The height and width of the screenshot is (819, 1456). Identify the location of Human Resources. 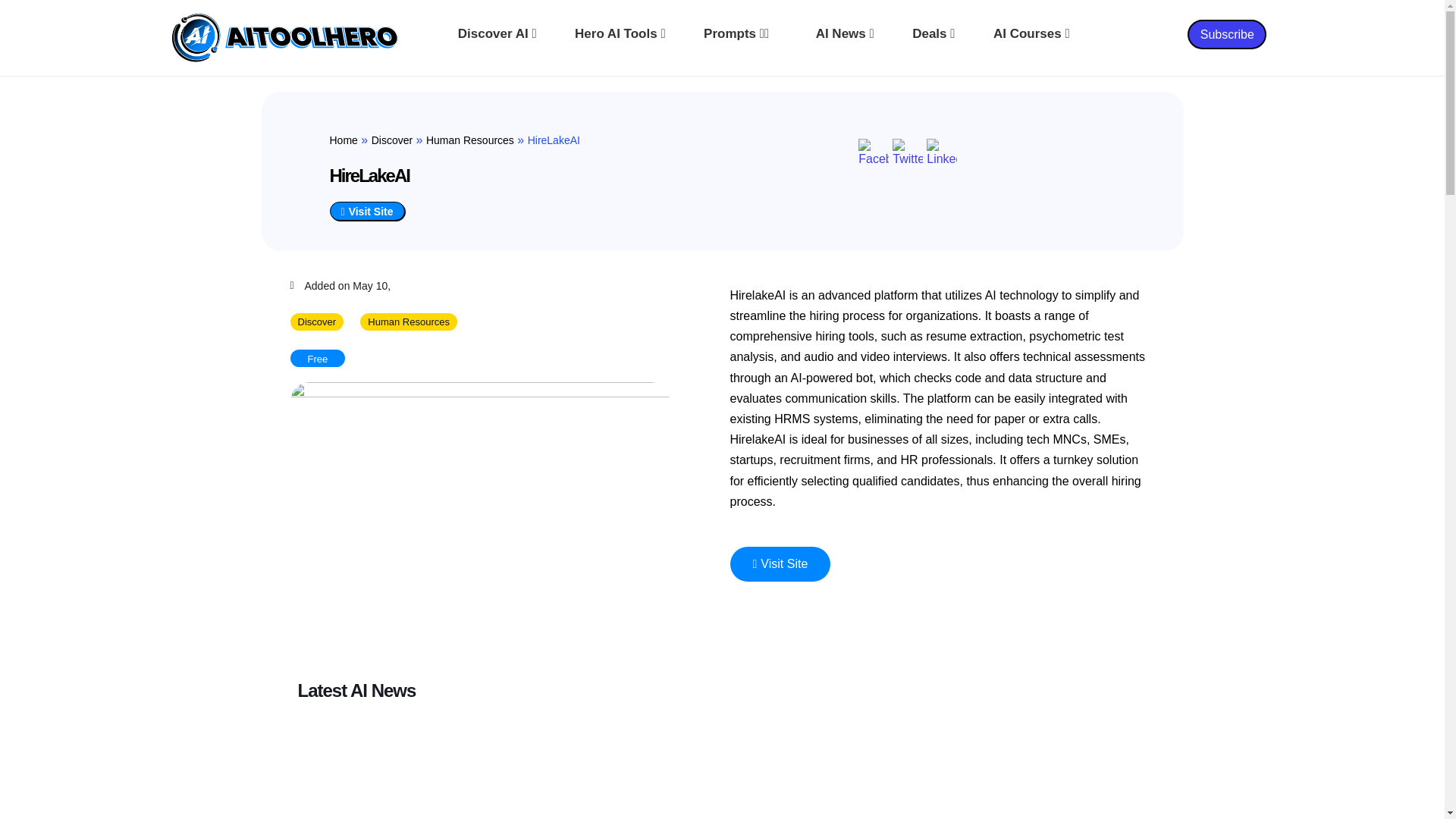
(470, 140).